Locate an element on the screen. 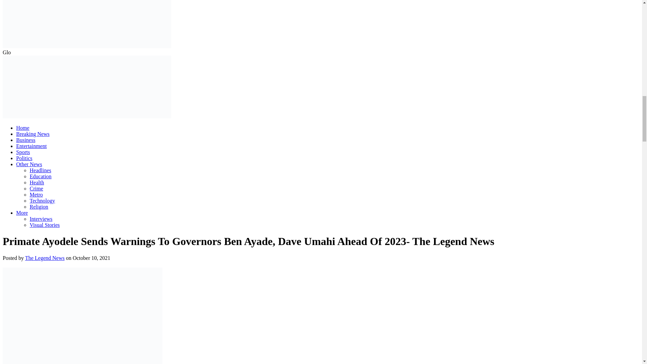 Image resolution: width=647 pixels, height=364 pixels. More is located at coordinates (22, 213).